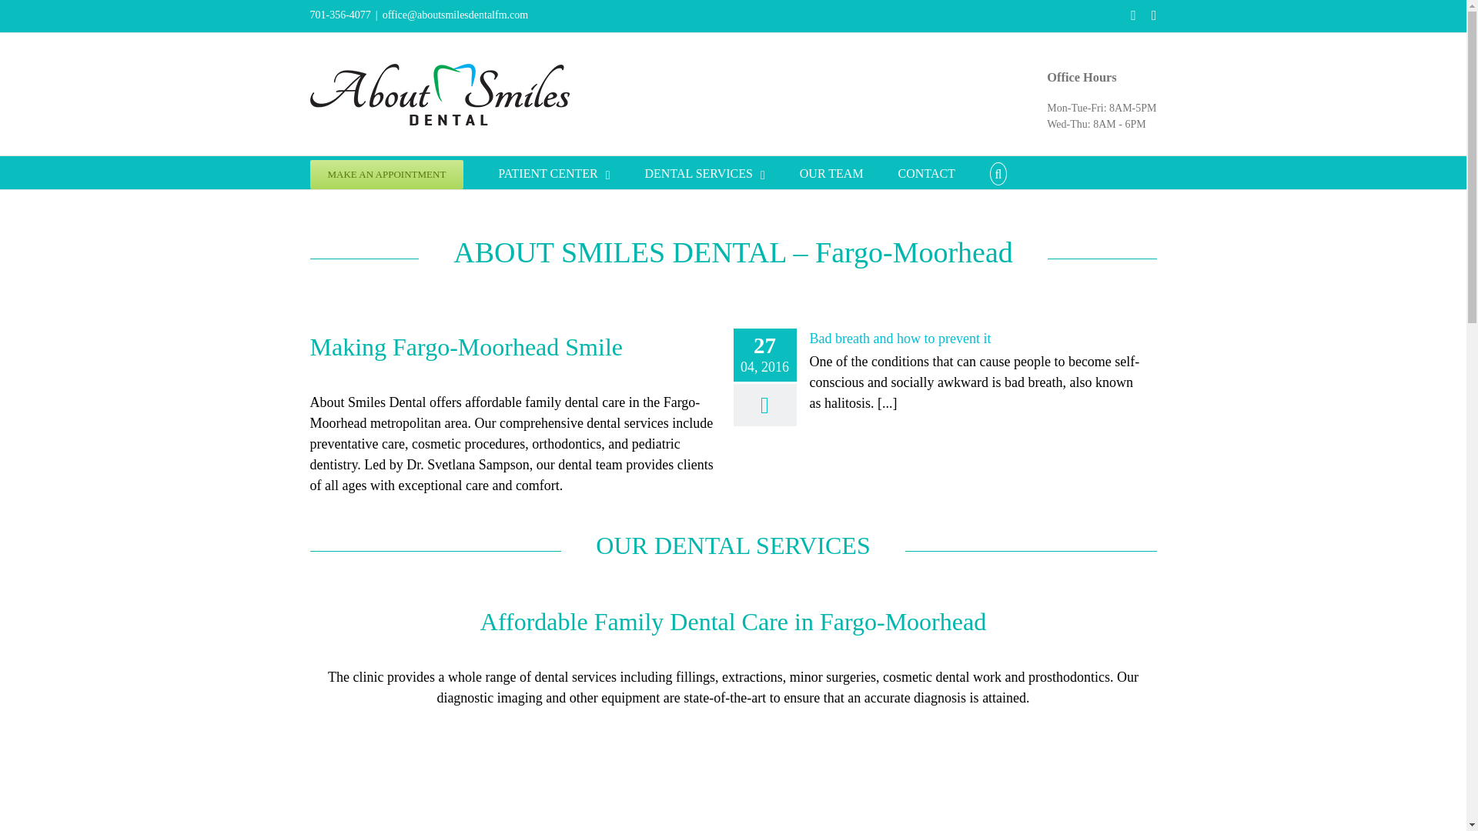  I want to click on PATIENT CENTER, so click(553, 172).